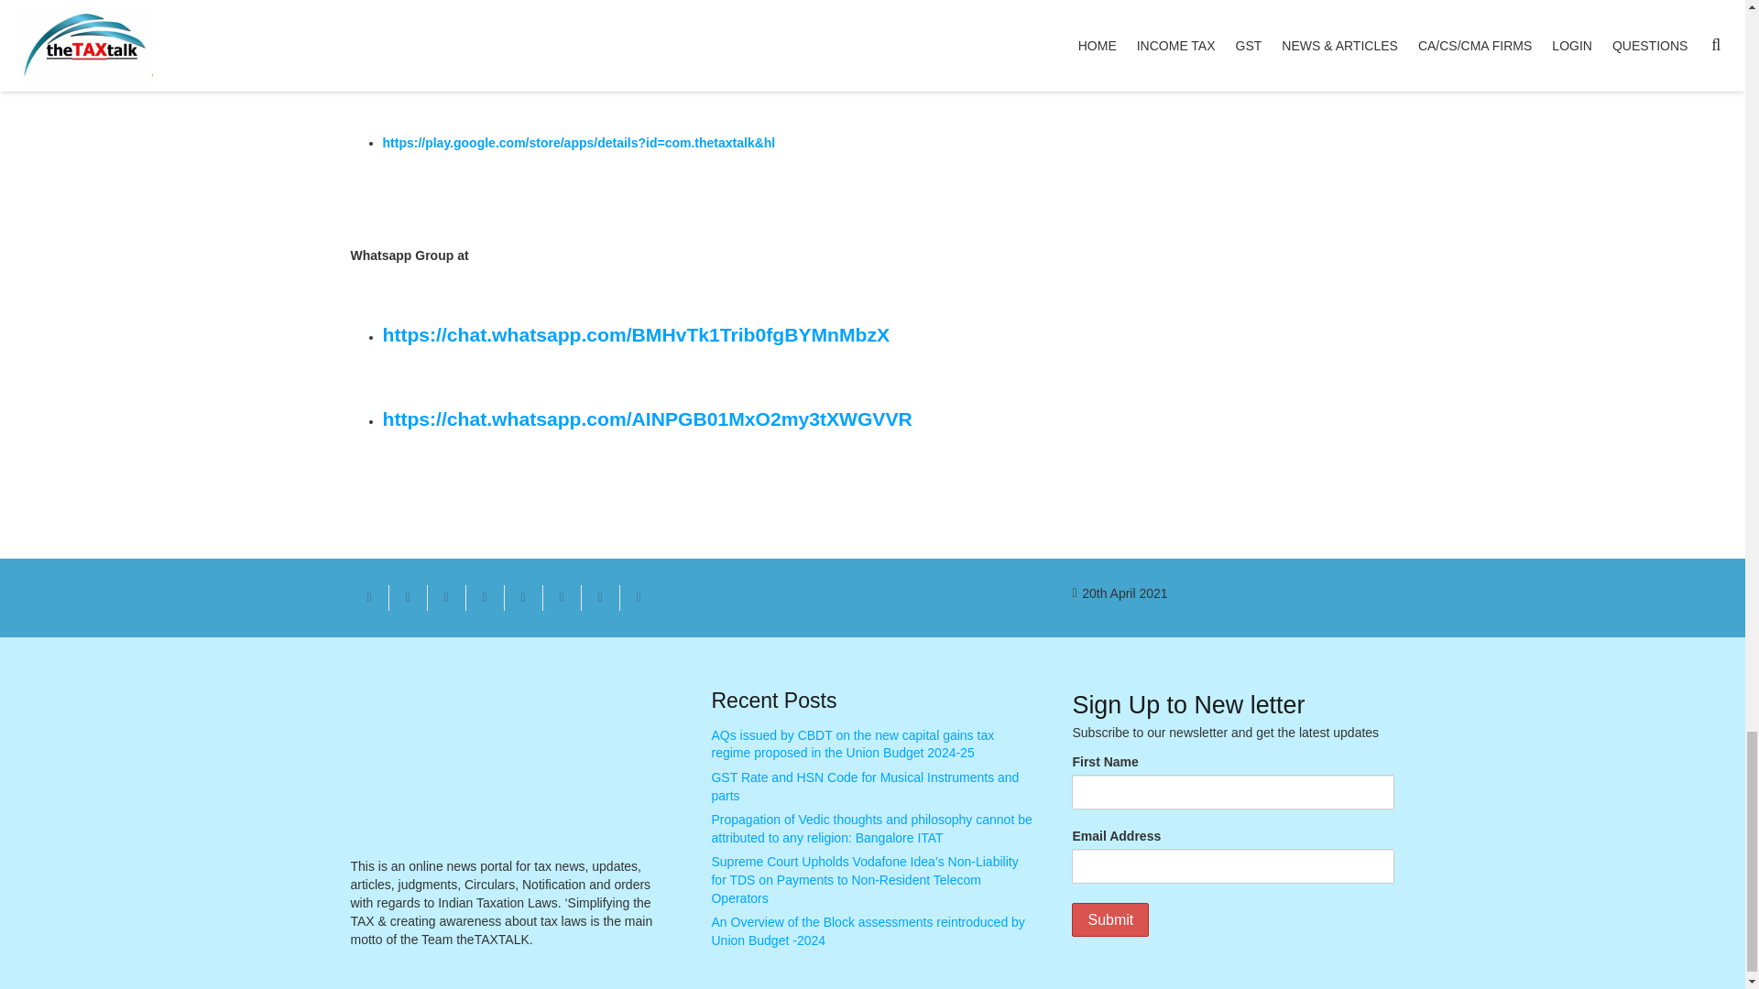 The height and width of the screenshot is (989, 1759). Describe the element at coordinates (408, 598) in the screenshot. I see `Share this` at that location.